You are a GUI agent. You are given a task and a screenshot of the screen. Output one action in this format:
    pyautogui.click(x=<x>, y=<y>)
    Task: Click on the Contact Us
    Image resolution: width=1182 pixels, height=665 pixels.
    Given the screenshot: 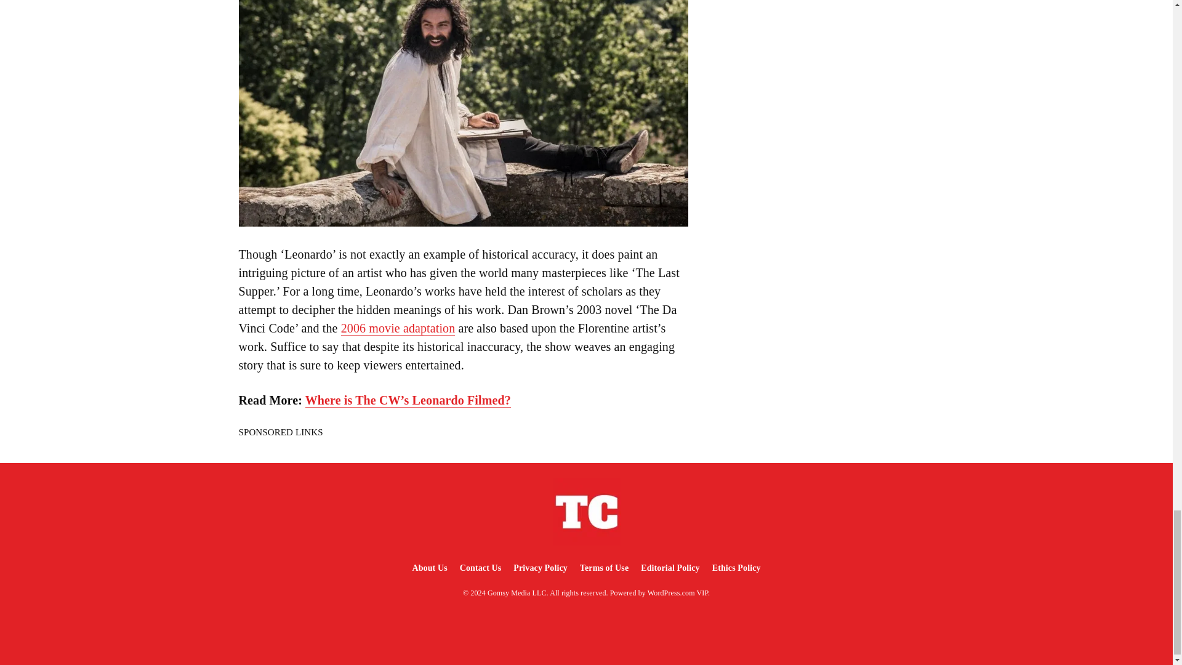 What is the action you would take?
    pyautogui.click(x=481, y=568)
    